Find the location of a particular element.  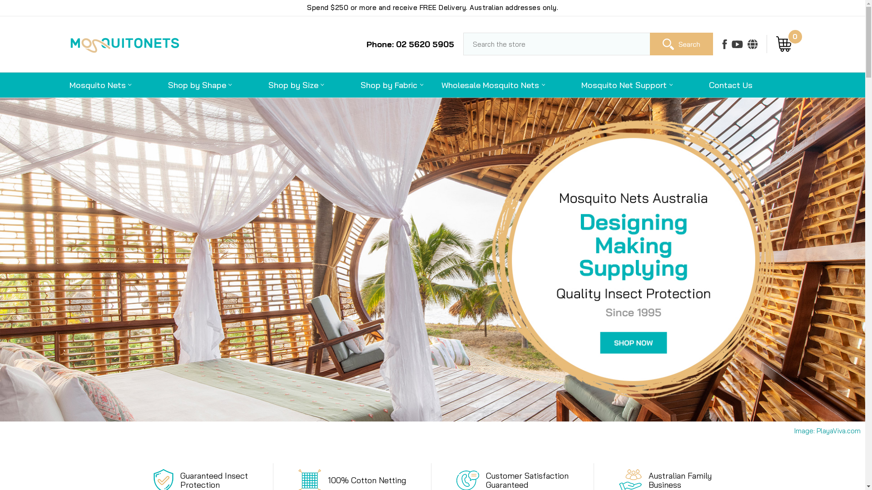

Shop by Fabric is located at coordinates (392, 85).